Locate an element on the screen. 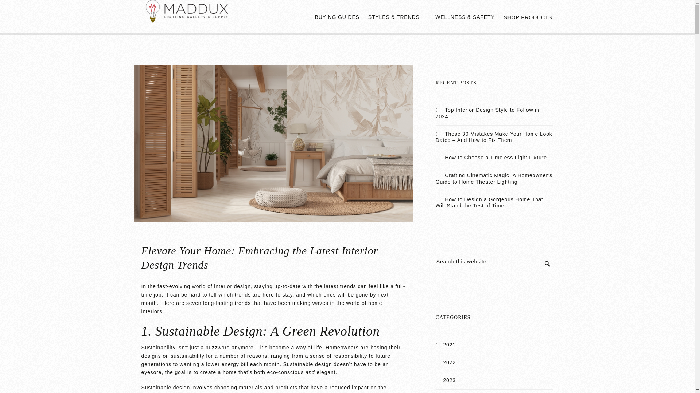  Top Interior Design Style to Follow in 2024 is located at coordinates (487, 113).